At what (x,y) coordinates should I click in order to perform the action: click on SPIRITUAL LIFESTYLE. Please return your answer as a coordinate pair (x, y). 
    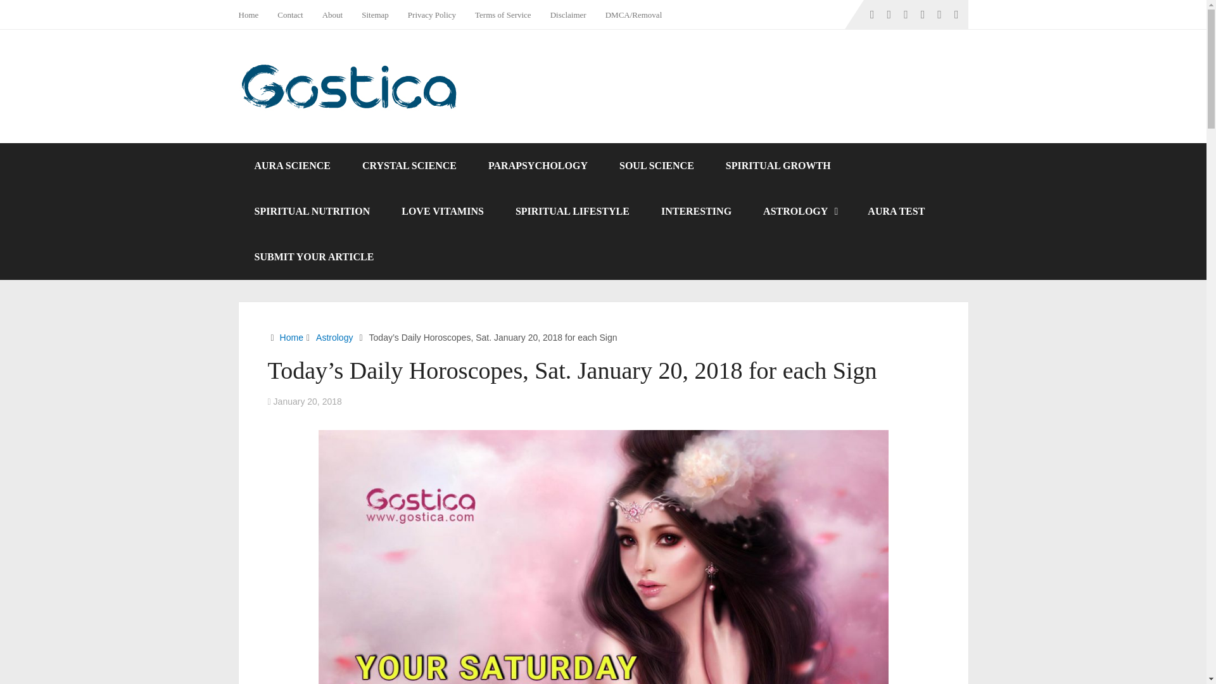
    Looking at the image, I should click on (573, 212).